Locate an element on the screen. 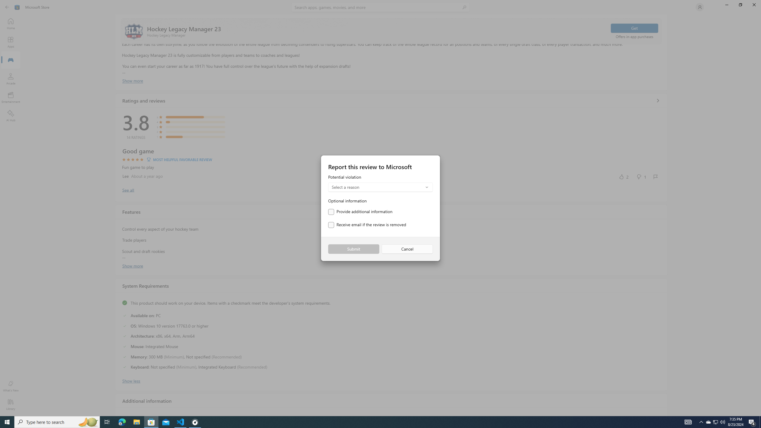  Show all ratings and reviews is located at coordinates (128, 190).